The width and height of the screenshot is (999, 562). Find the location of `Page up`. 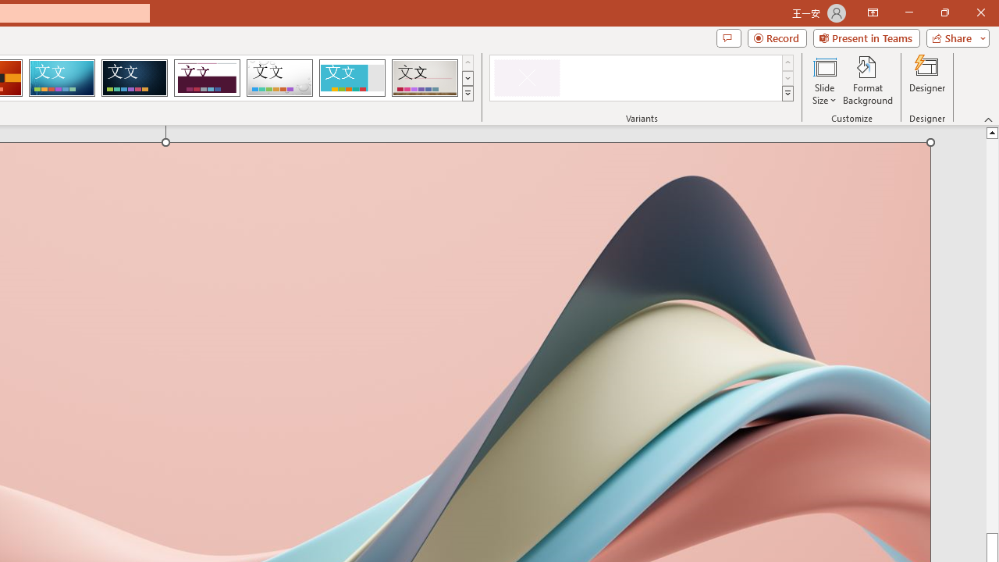

Page up is located at coordinates (993, 329).